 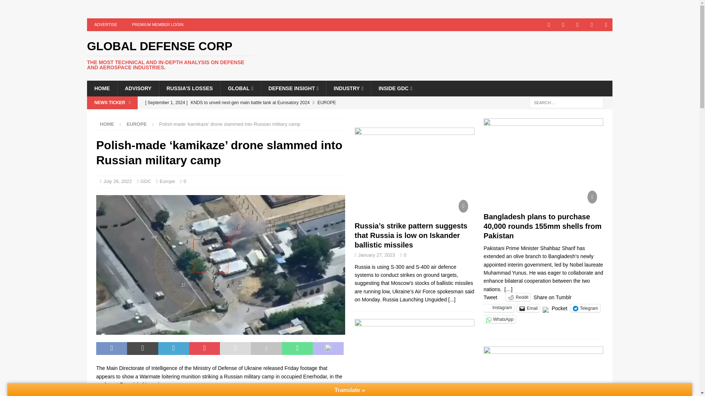 I want to click on HOME, so click(x=102, y=88).